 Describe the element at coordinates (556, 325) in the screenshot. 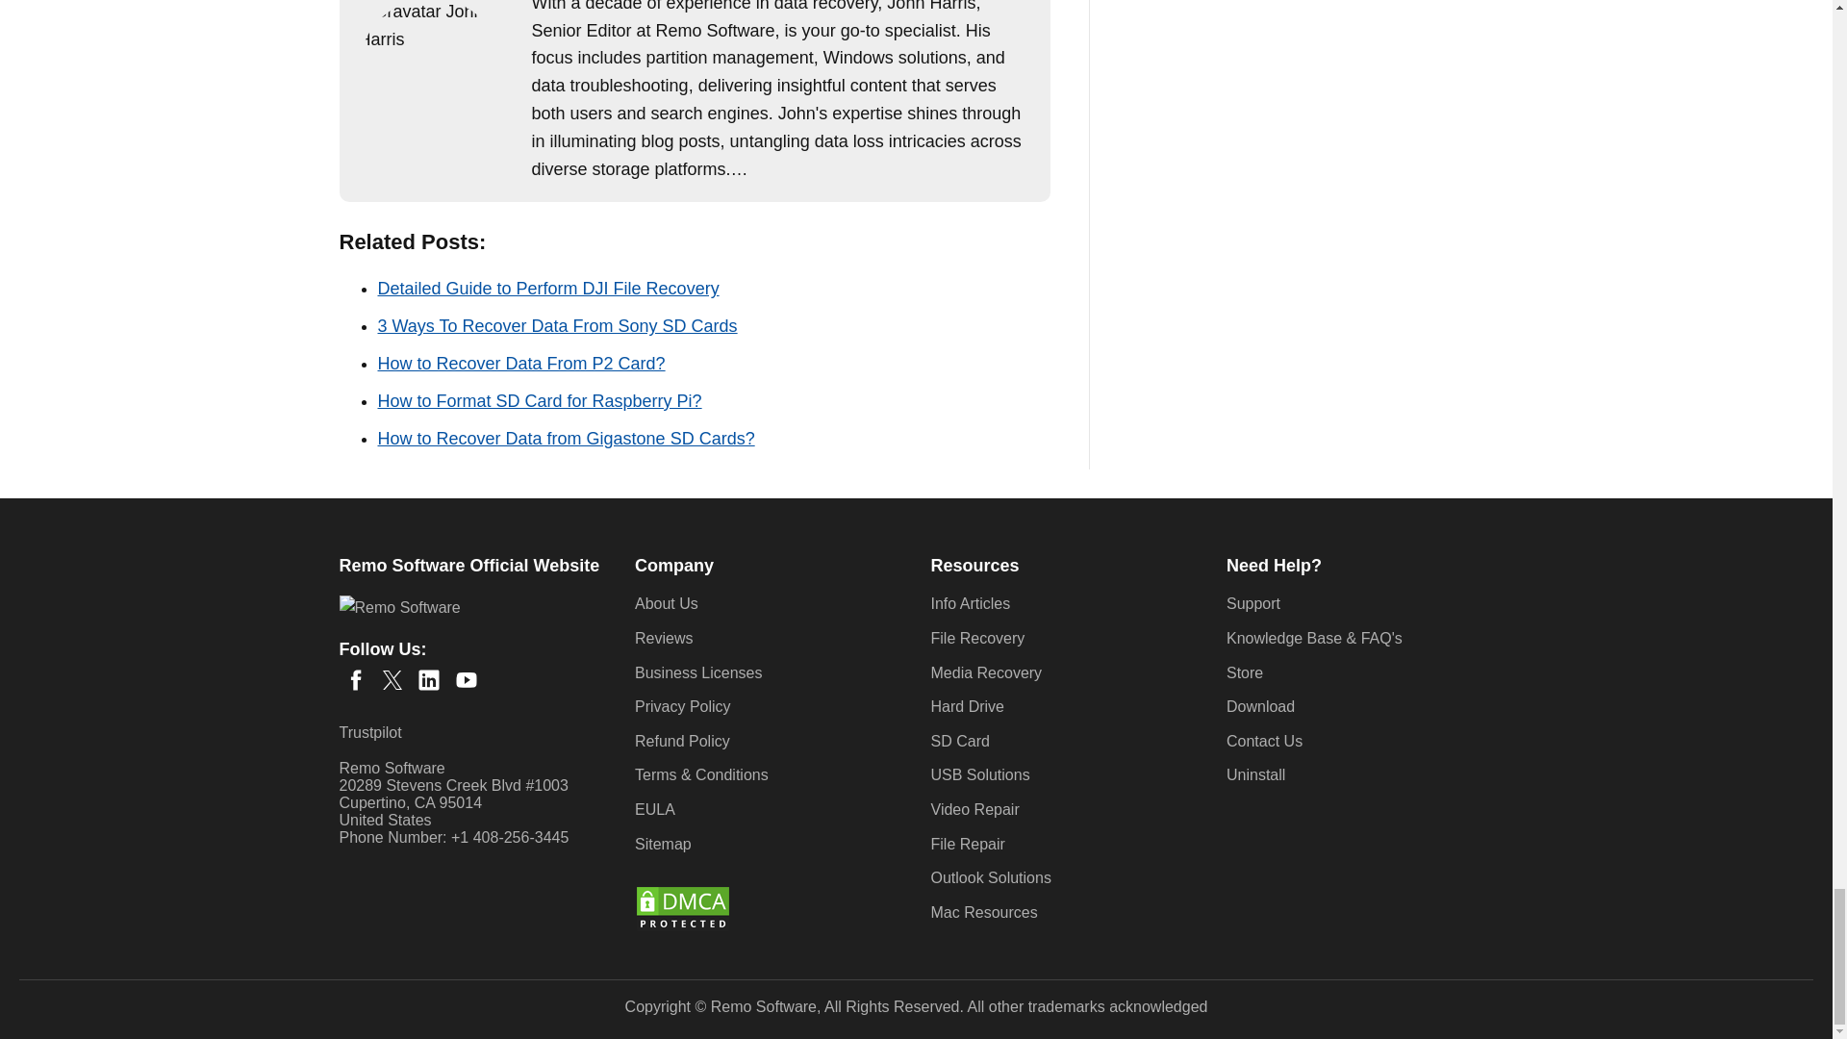

I see `3 Ways To Recover Data From Sony SD Cards` at that location.